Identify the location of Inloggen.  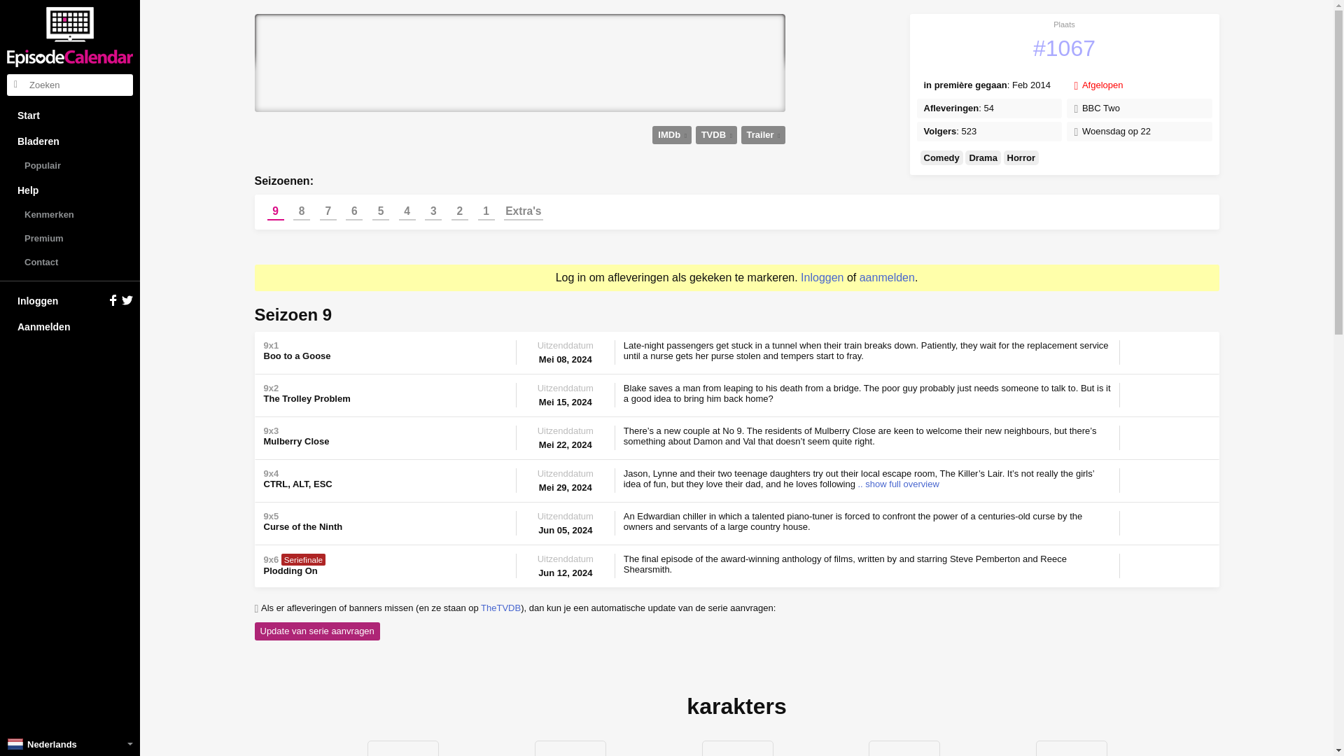
(70, 301).